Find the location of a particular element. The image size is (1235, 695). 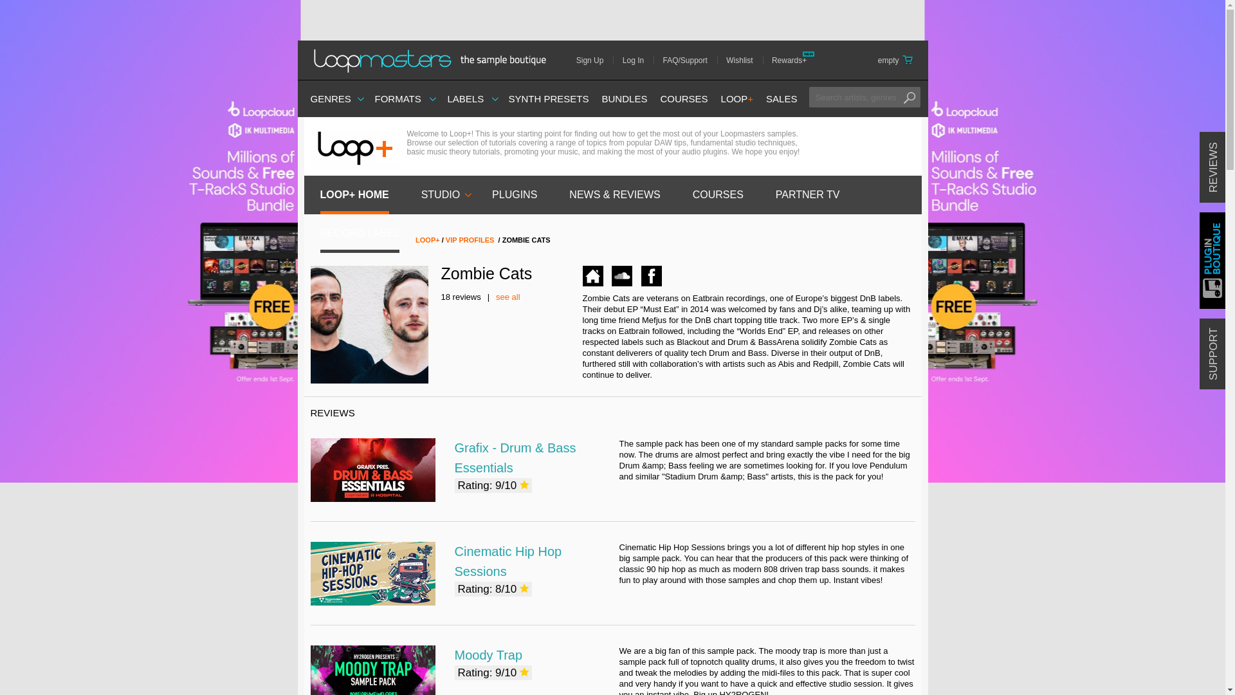

Wishlist is located at coordinates (744, 60).